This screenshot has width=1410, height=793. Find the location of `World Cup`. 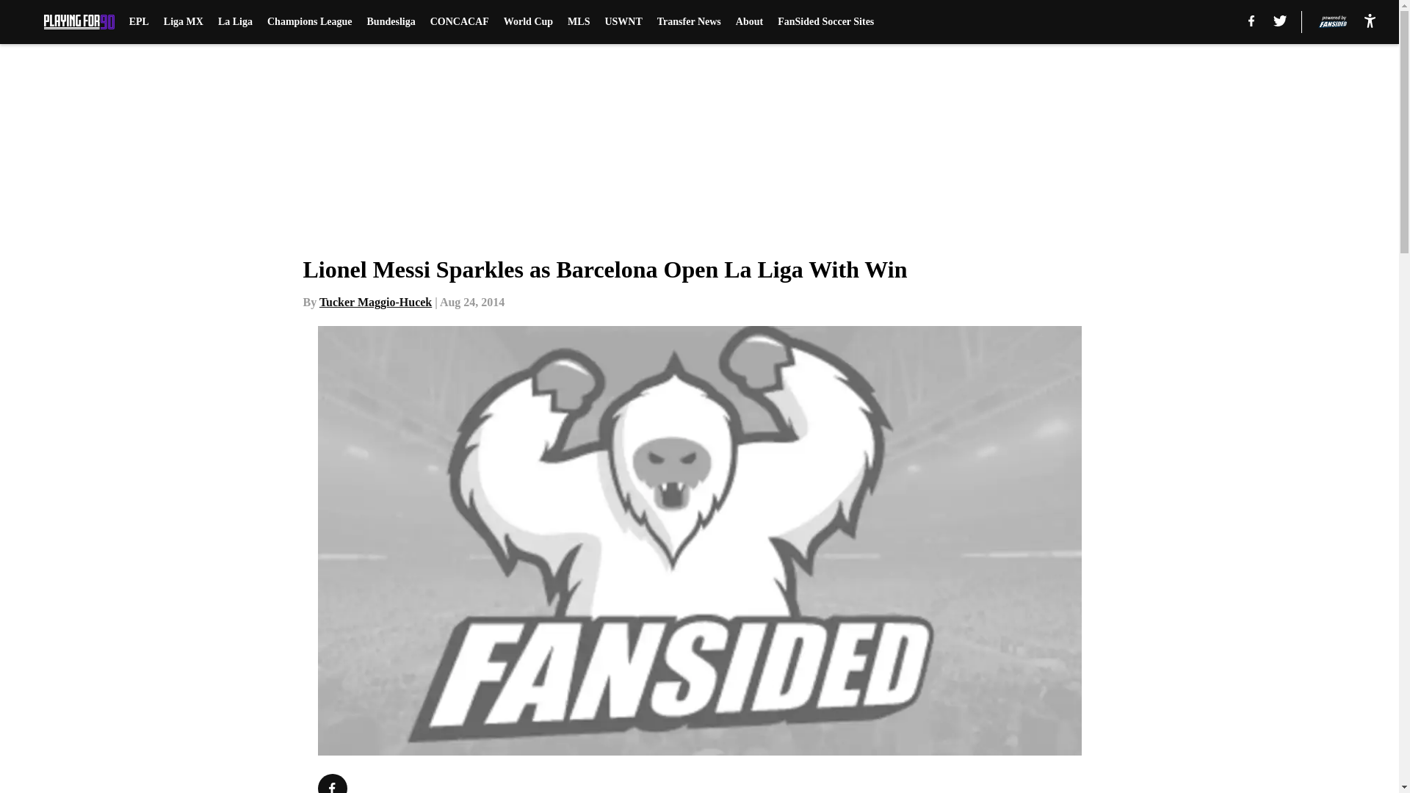

World Cup is located at coordinates (527, 22).